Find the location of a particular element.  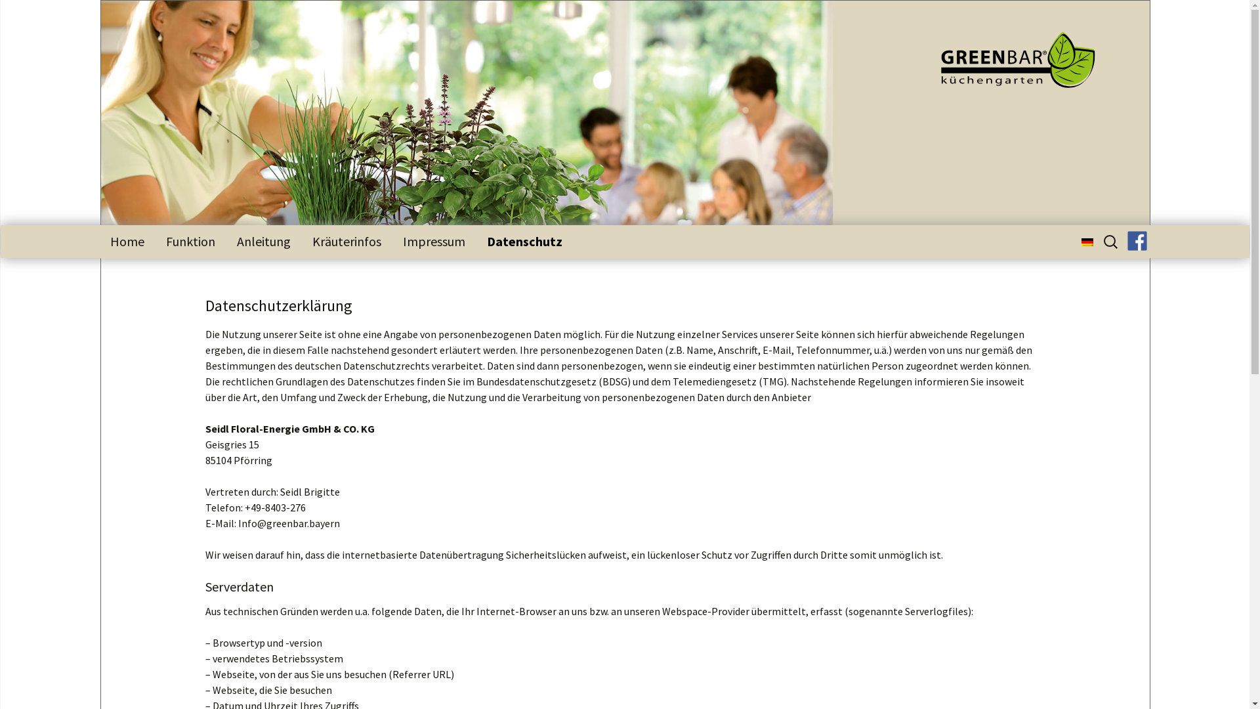

Impressum is located at coordinates (433, 242).